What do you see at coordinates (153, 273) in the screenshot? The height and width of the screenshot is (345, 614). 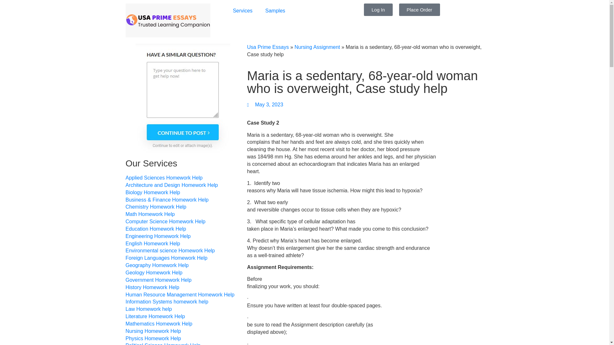 I see `Geology Homework Help` at bounding box center [153, 273].